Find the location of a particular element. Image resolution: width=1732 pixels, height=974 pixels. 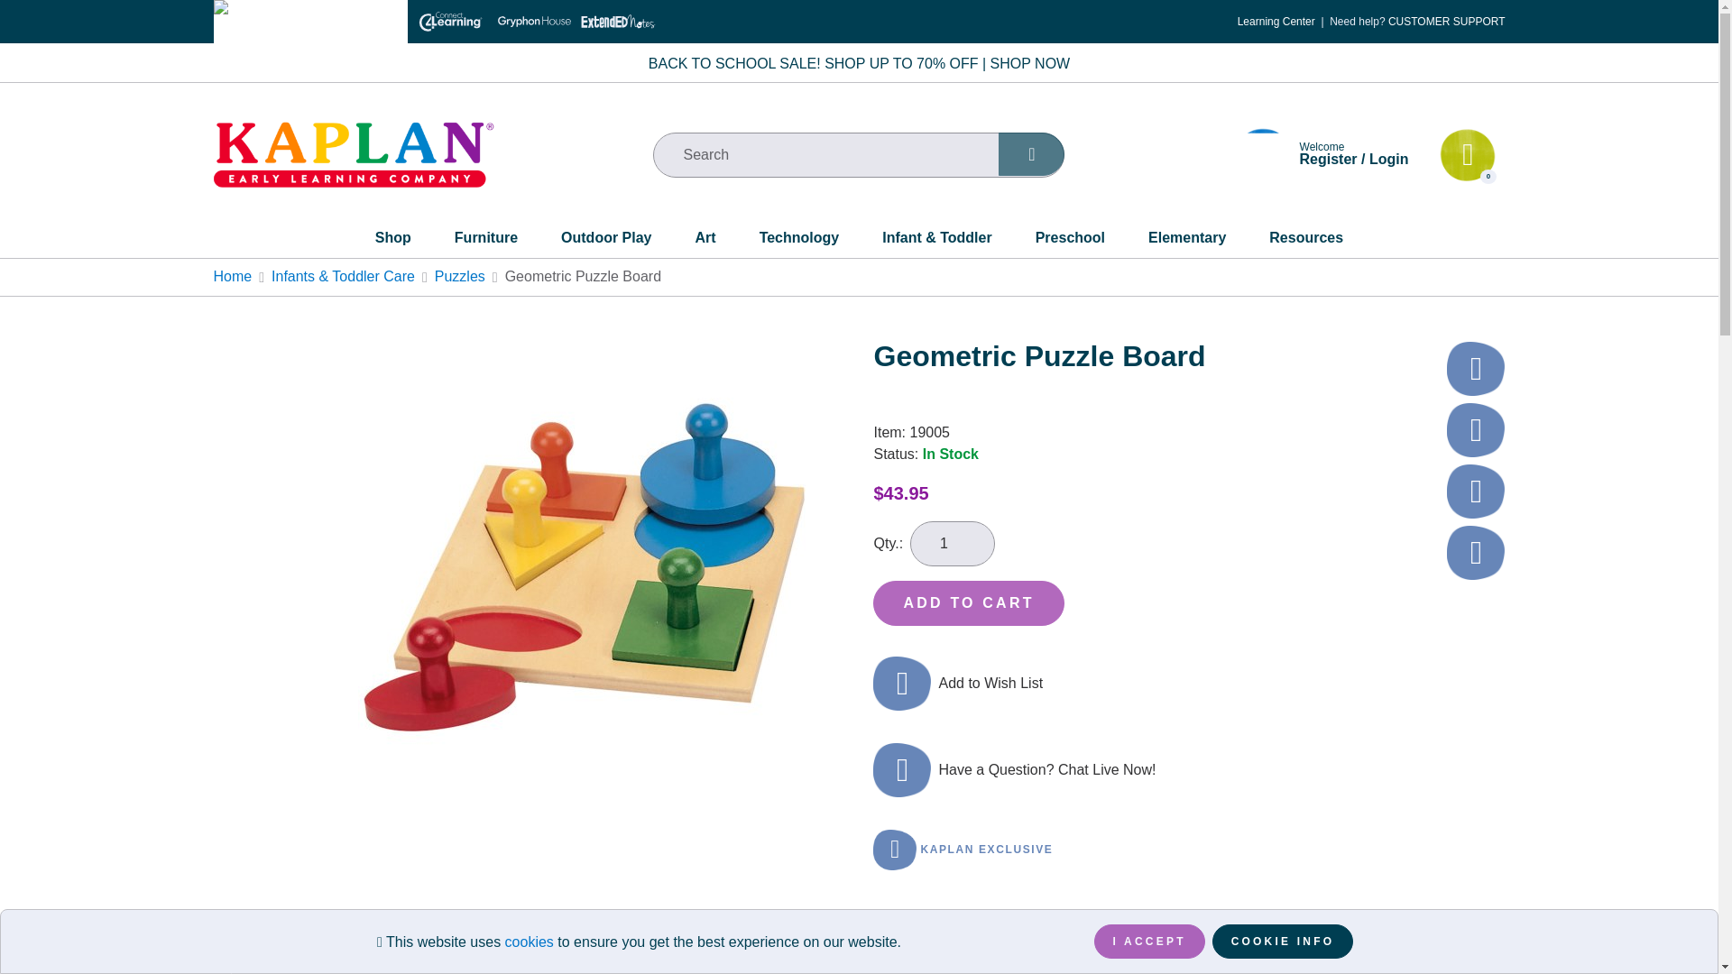

CUSTOMER SUPPORT is located at coordinates (1447, 22).